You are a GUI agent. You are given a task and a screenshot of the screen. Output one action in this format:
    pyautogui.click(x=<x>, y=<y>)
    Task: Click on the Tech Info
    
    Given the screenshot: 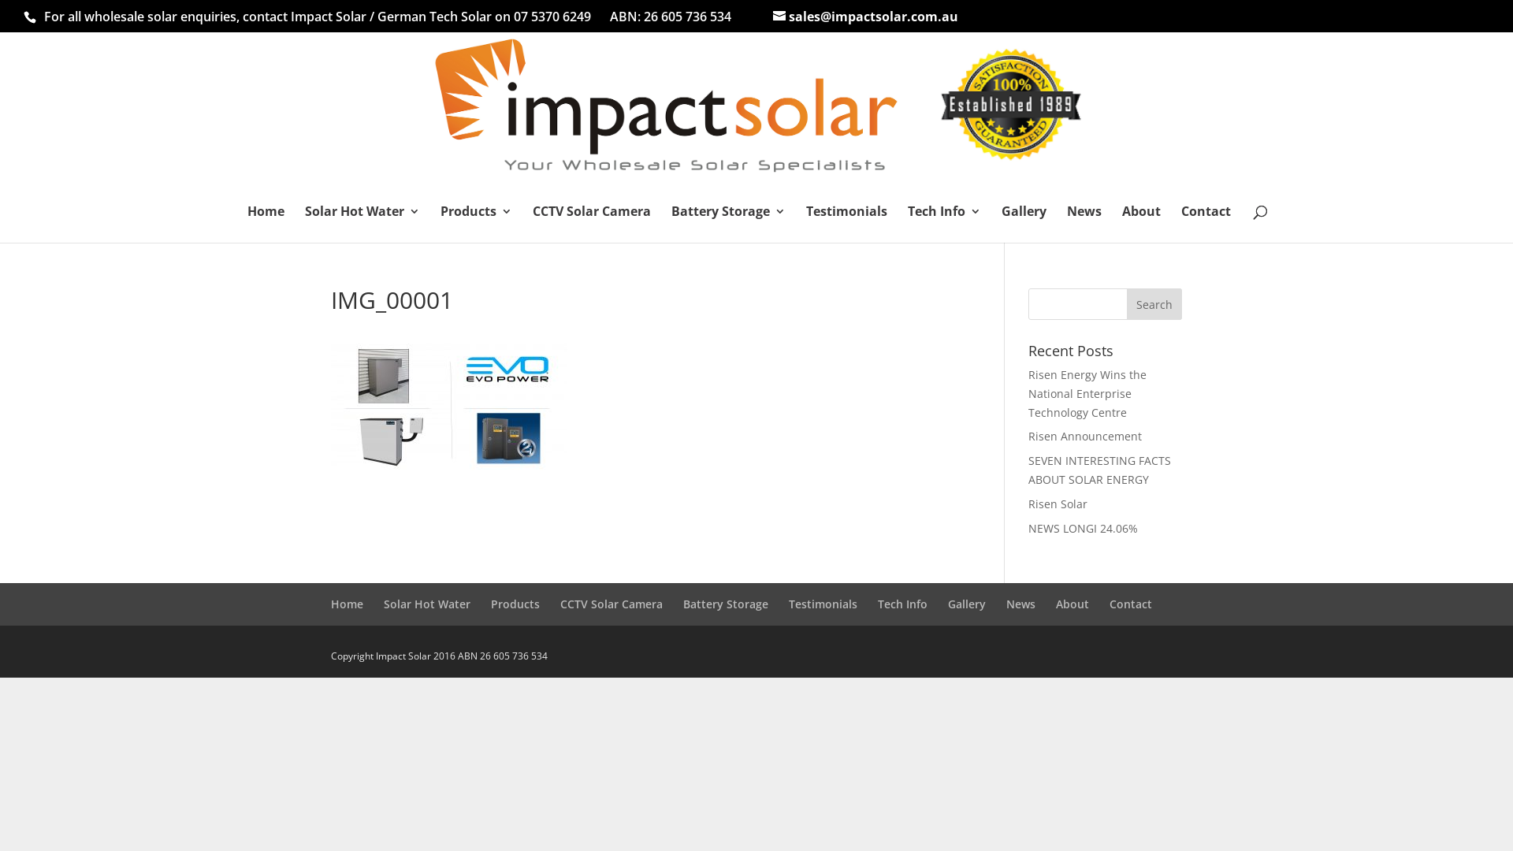 What is the action you would take?
    pyautogui.click(x=903, y=604)
    